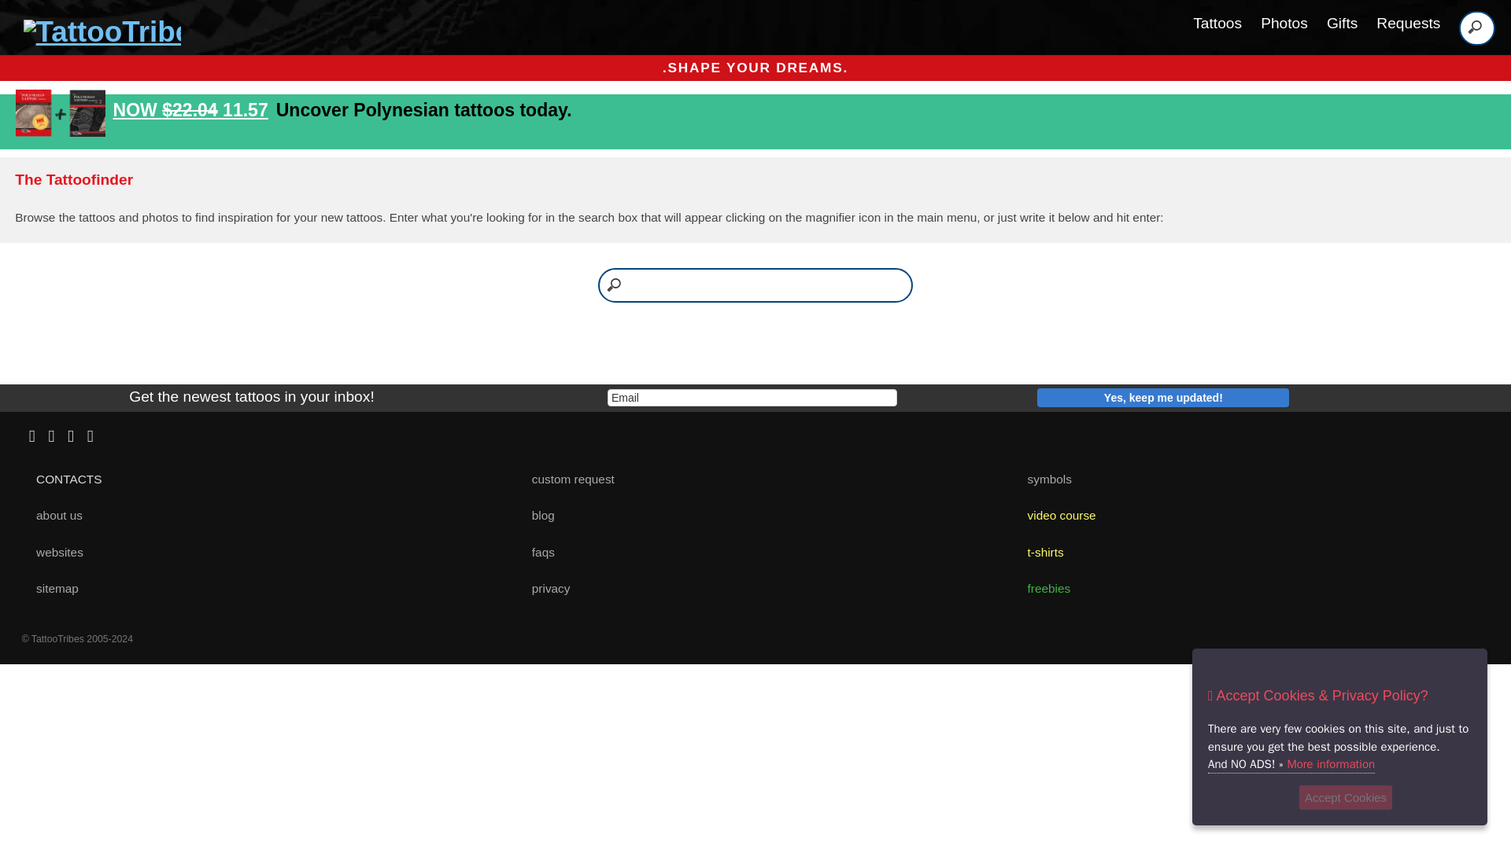  Describe the element at coordinates (1039, 552) in the screenshot. I see `Tattoo gift shop` at that location.